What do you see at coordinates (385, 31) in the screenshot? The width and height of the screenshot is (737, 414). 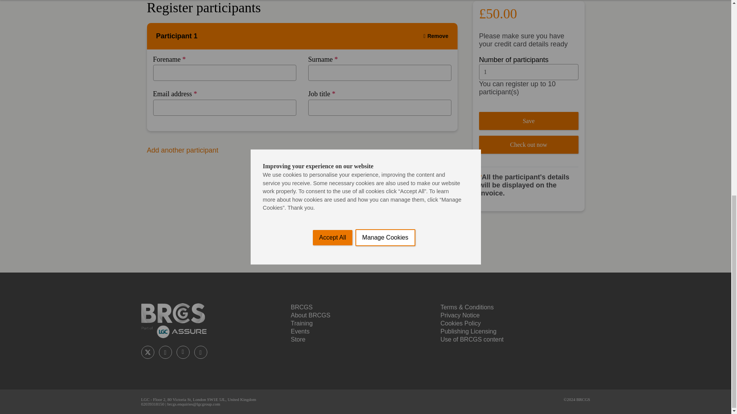 I see `Manage Cookies` at bounding box center [385, 31].